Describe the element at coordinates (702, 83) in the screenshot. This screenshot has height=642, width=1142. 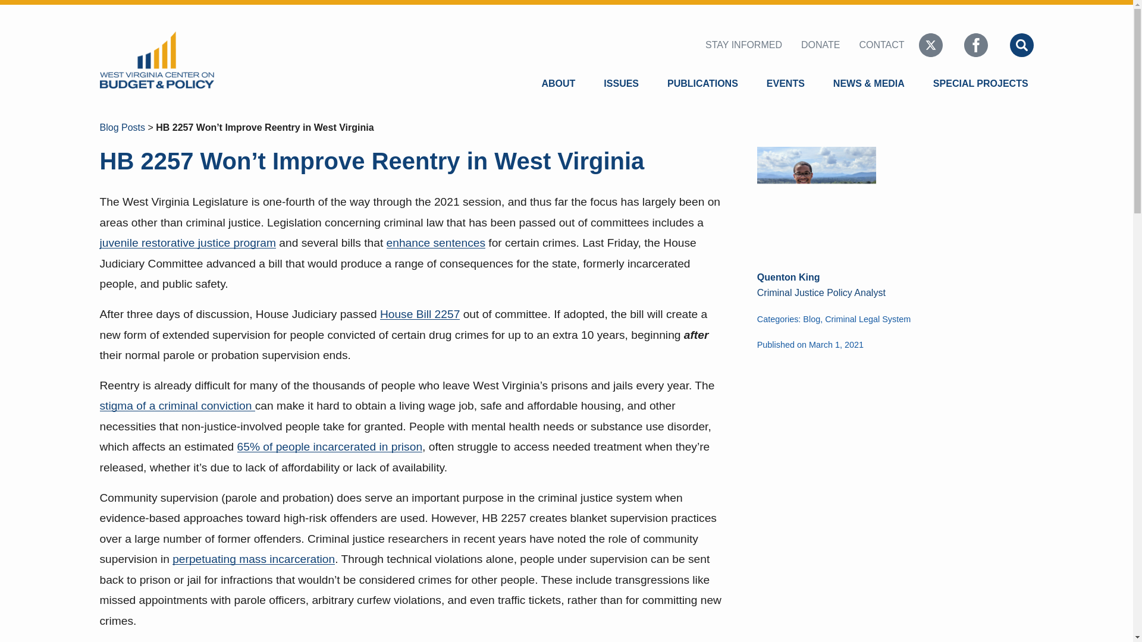
I see `PUBLICATIONS` at that location.